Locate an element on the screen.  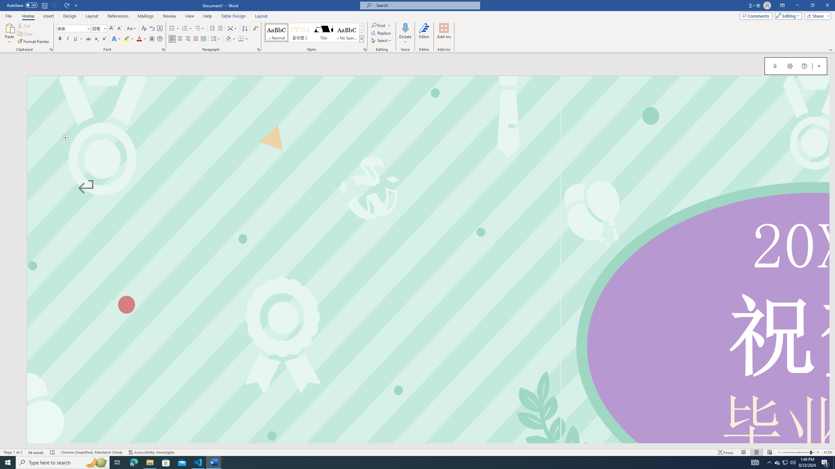
Restore Down is located at coordinates (812, 6).